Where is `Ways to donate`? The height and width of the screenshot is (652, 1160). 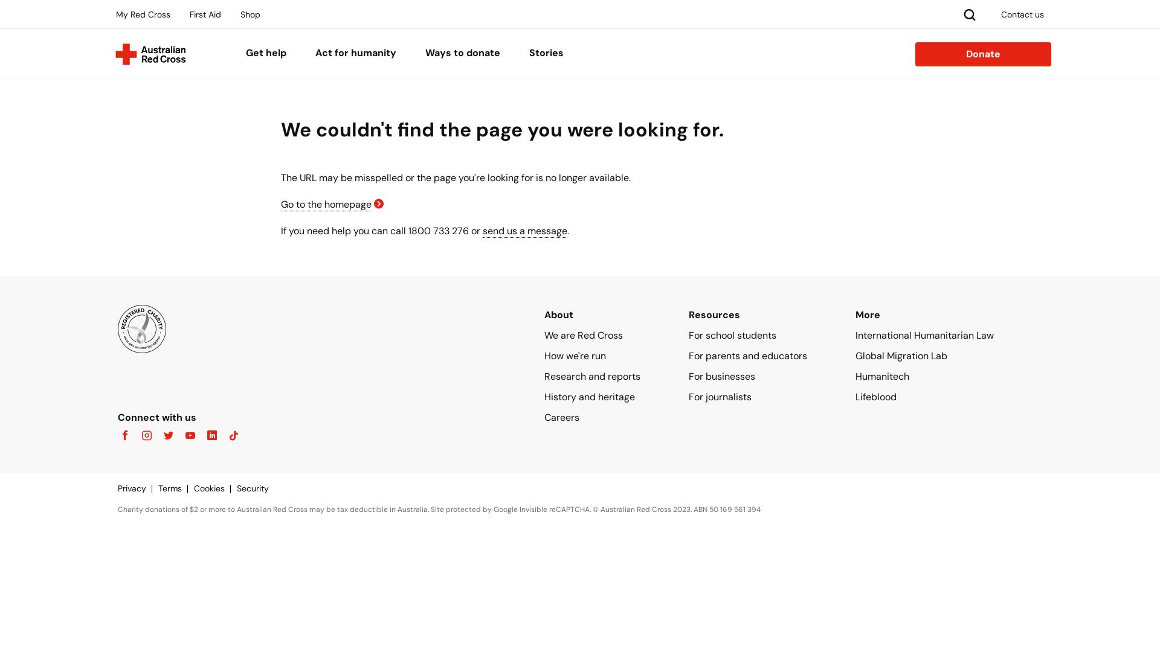 Ways to donate is located at coordinates (463, 54).